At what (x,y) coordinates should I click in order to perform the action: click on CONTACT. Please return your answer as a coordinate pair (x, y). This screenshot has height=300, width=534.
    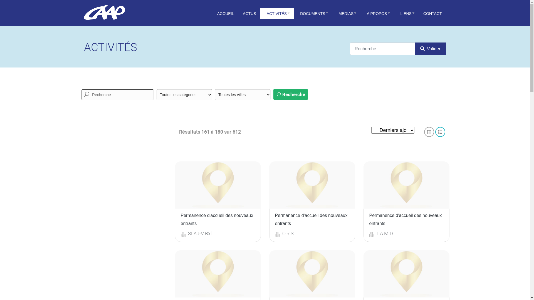
    Looking at the image, I should click on (432, 14).